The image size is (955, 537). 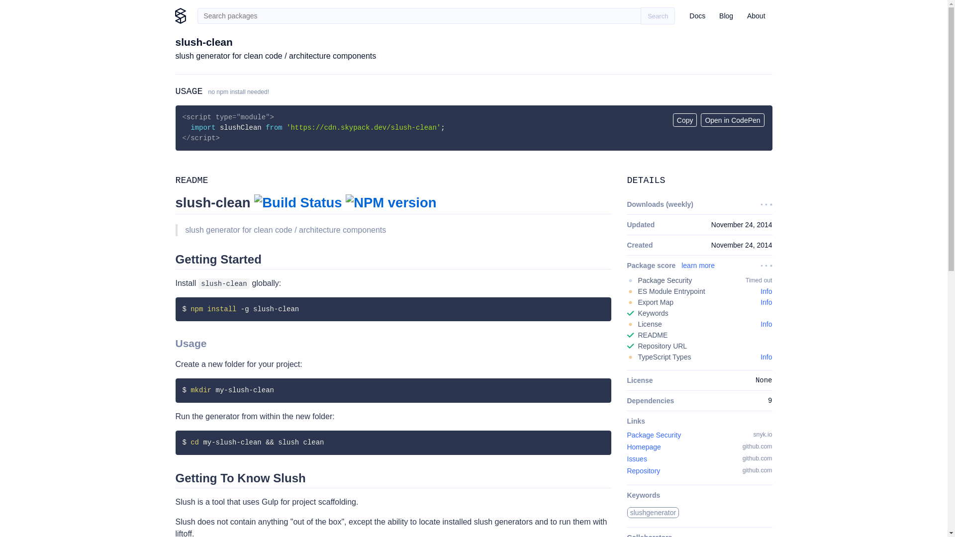 What do you see at coordinates (756, 16) in the screenshot?
I see `About` at bounding box center [756, 16].